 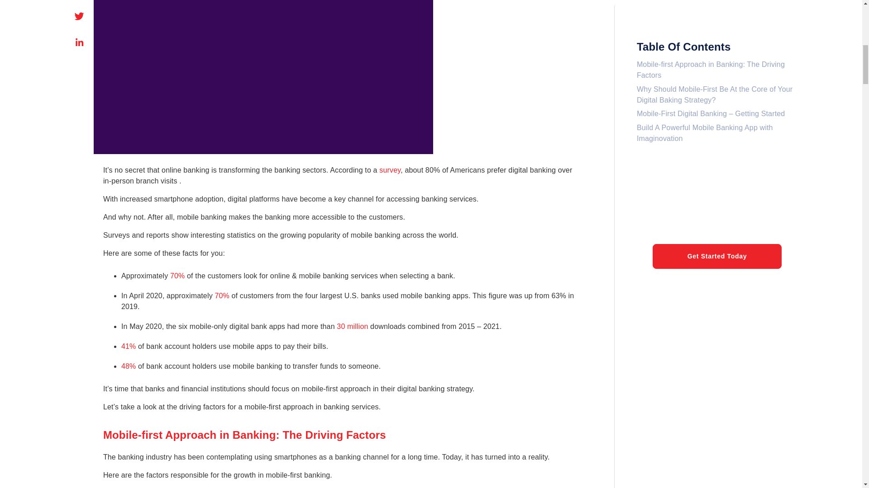 What do you see at coordinates (705, 70) in the screenshot?
I see `Build A Powerful Mobile Banking App with Imaginovation` at bounding box center [705, 70].